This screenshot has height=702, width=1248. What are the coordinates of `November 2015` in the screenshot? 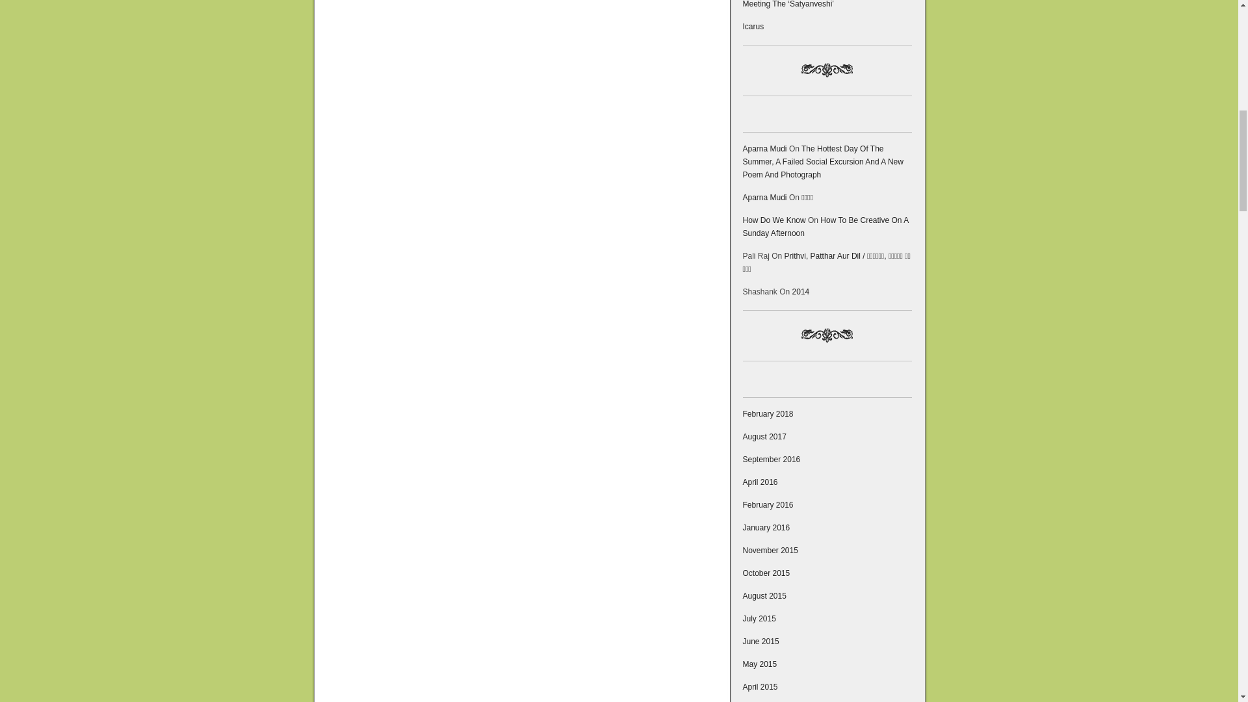 It's located at (770, 551).